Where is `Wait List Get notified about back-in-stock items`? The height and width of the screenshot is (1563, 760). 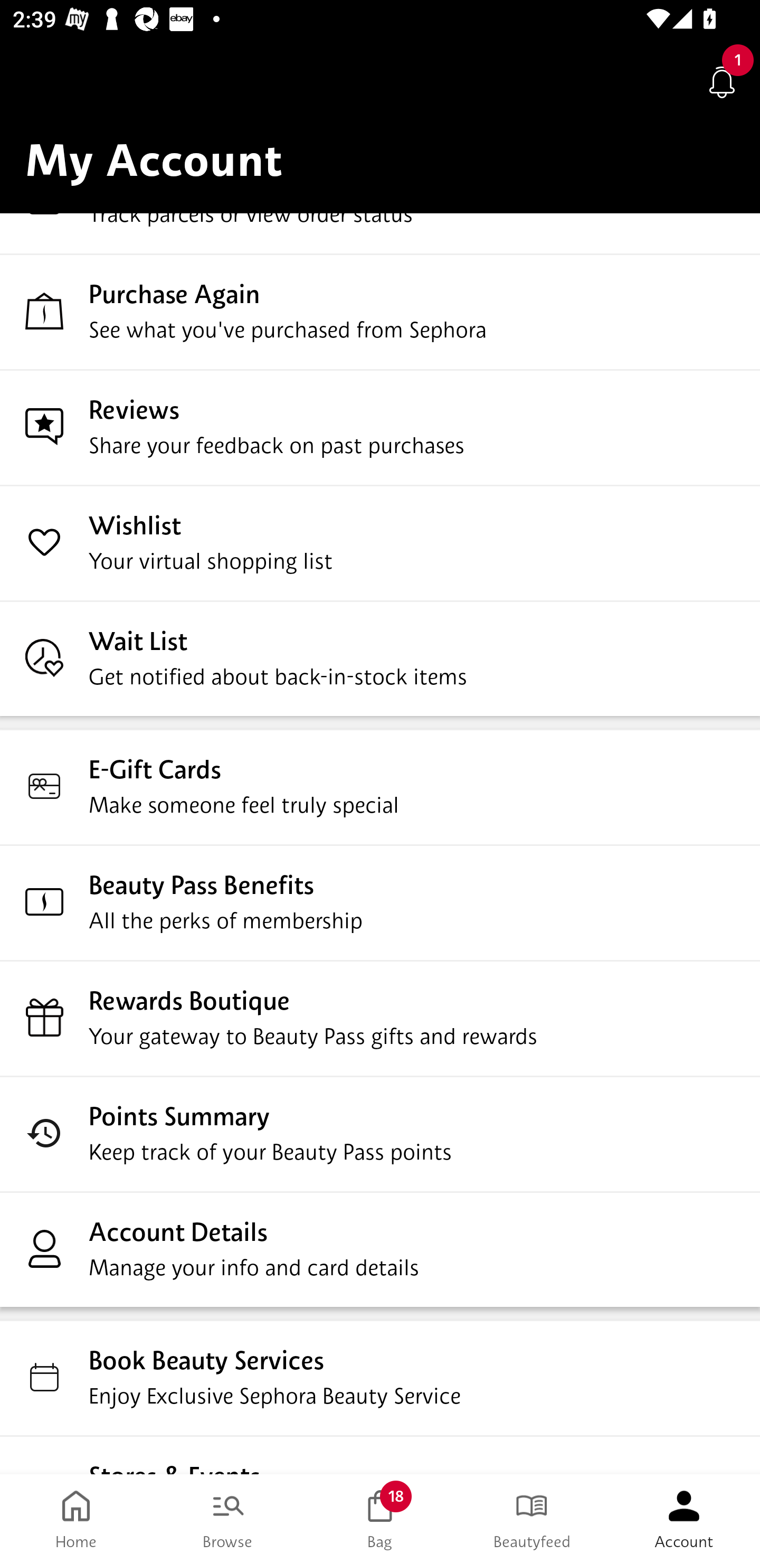
Wait List Get notified about back-in-stock items is located at coordinates (380, 658).